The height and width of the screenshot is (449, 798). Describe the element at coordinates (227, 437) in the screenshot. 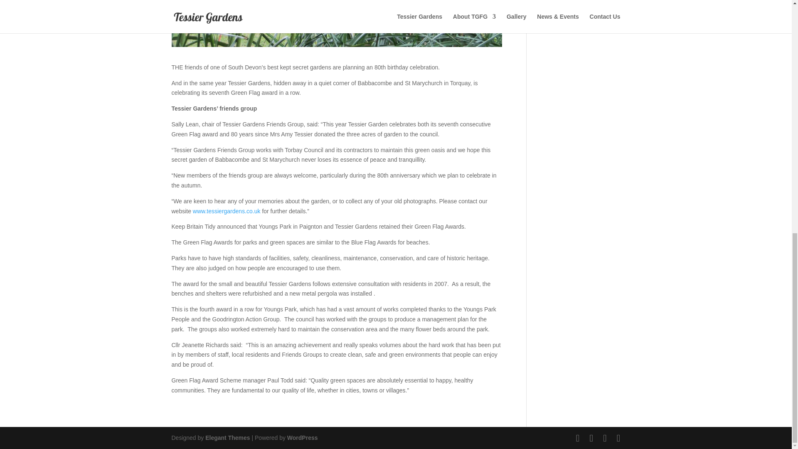

I see `Premium WordPress Themes` at that location.